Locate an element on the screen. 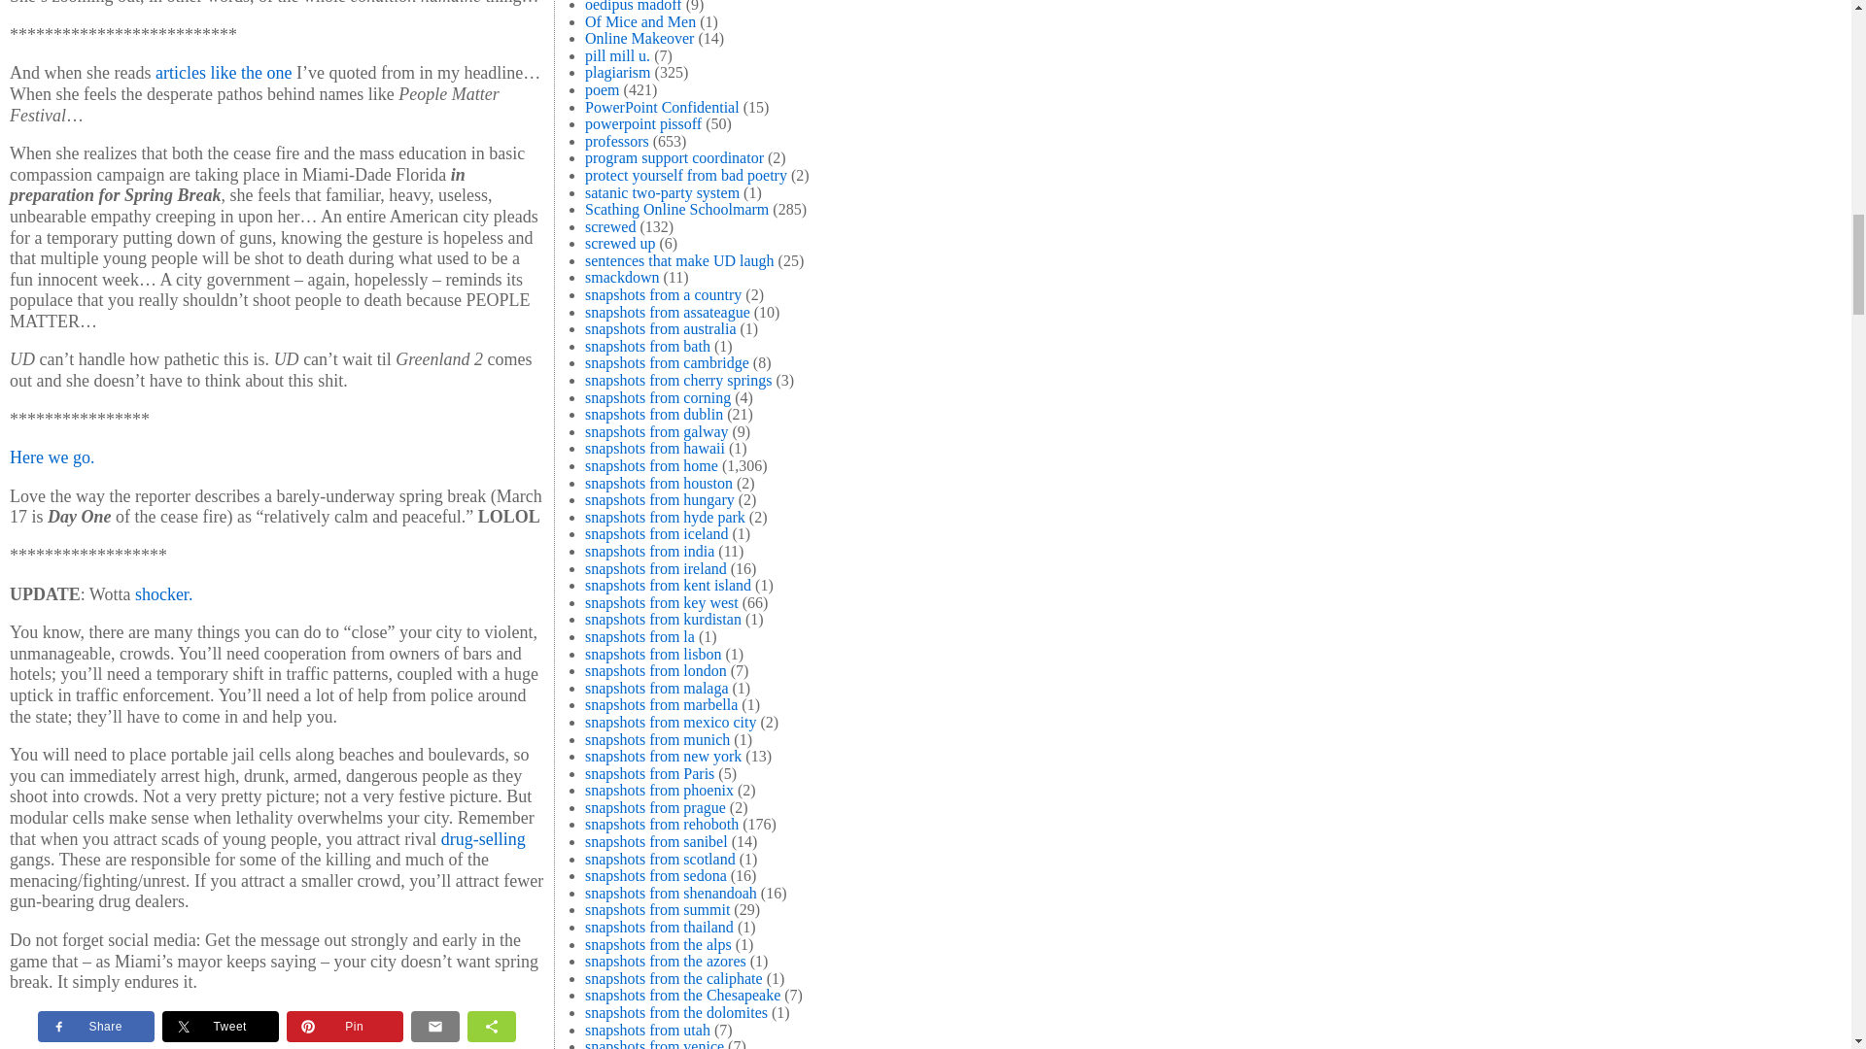 Image resolution: width=1866 pixels, height=1049 pixels. Here we go. is located at coordinates (52, 457).